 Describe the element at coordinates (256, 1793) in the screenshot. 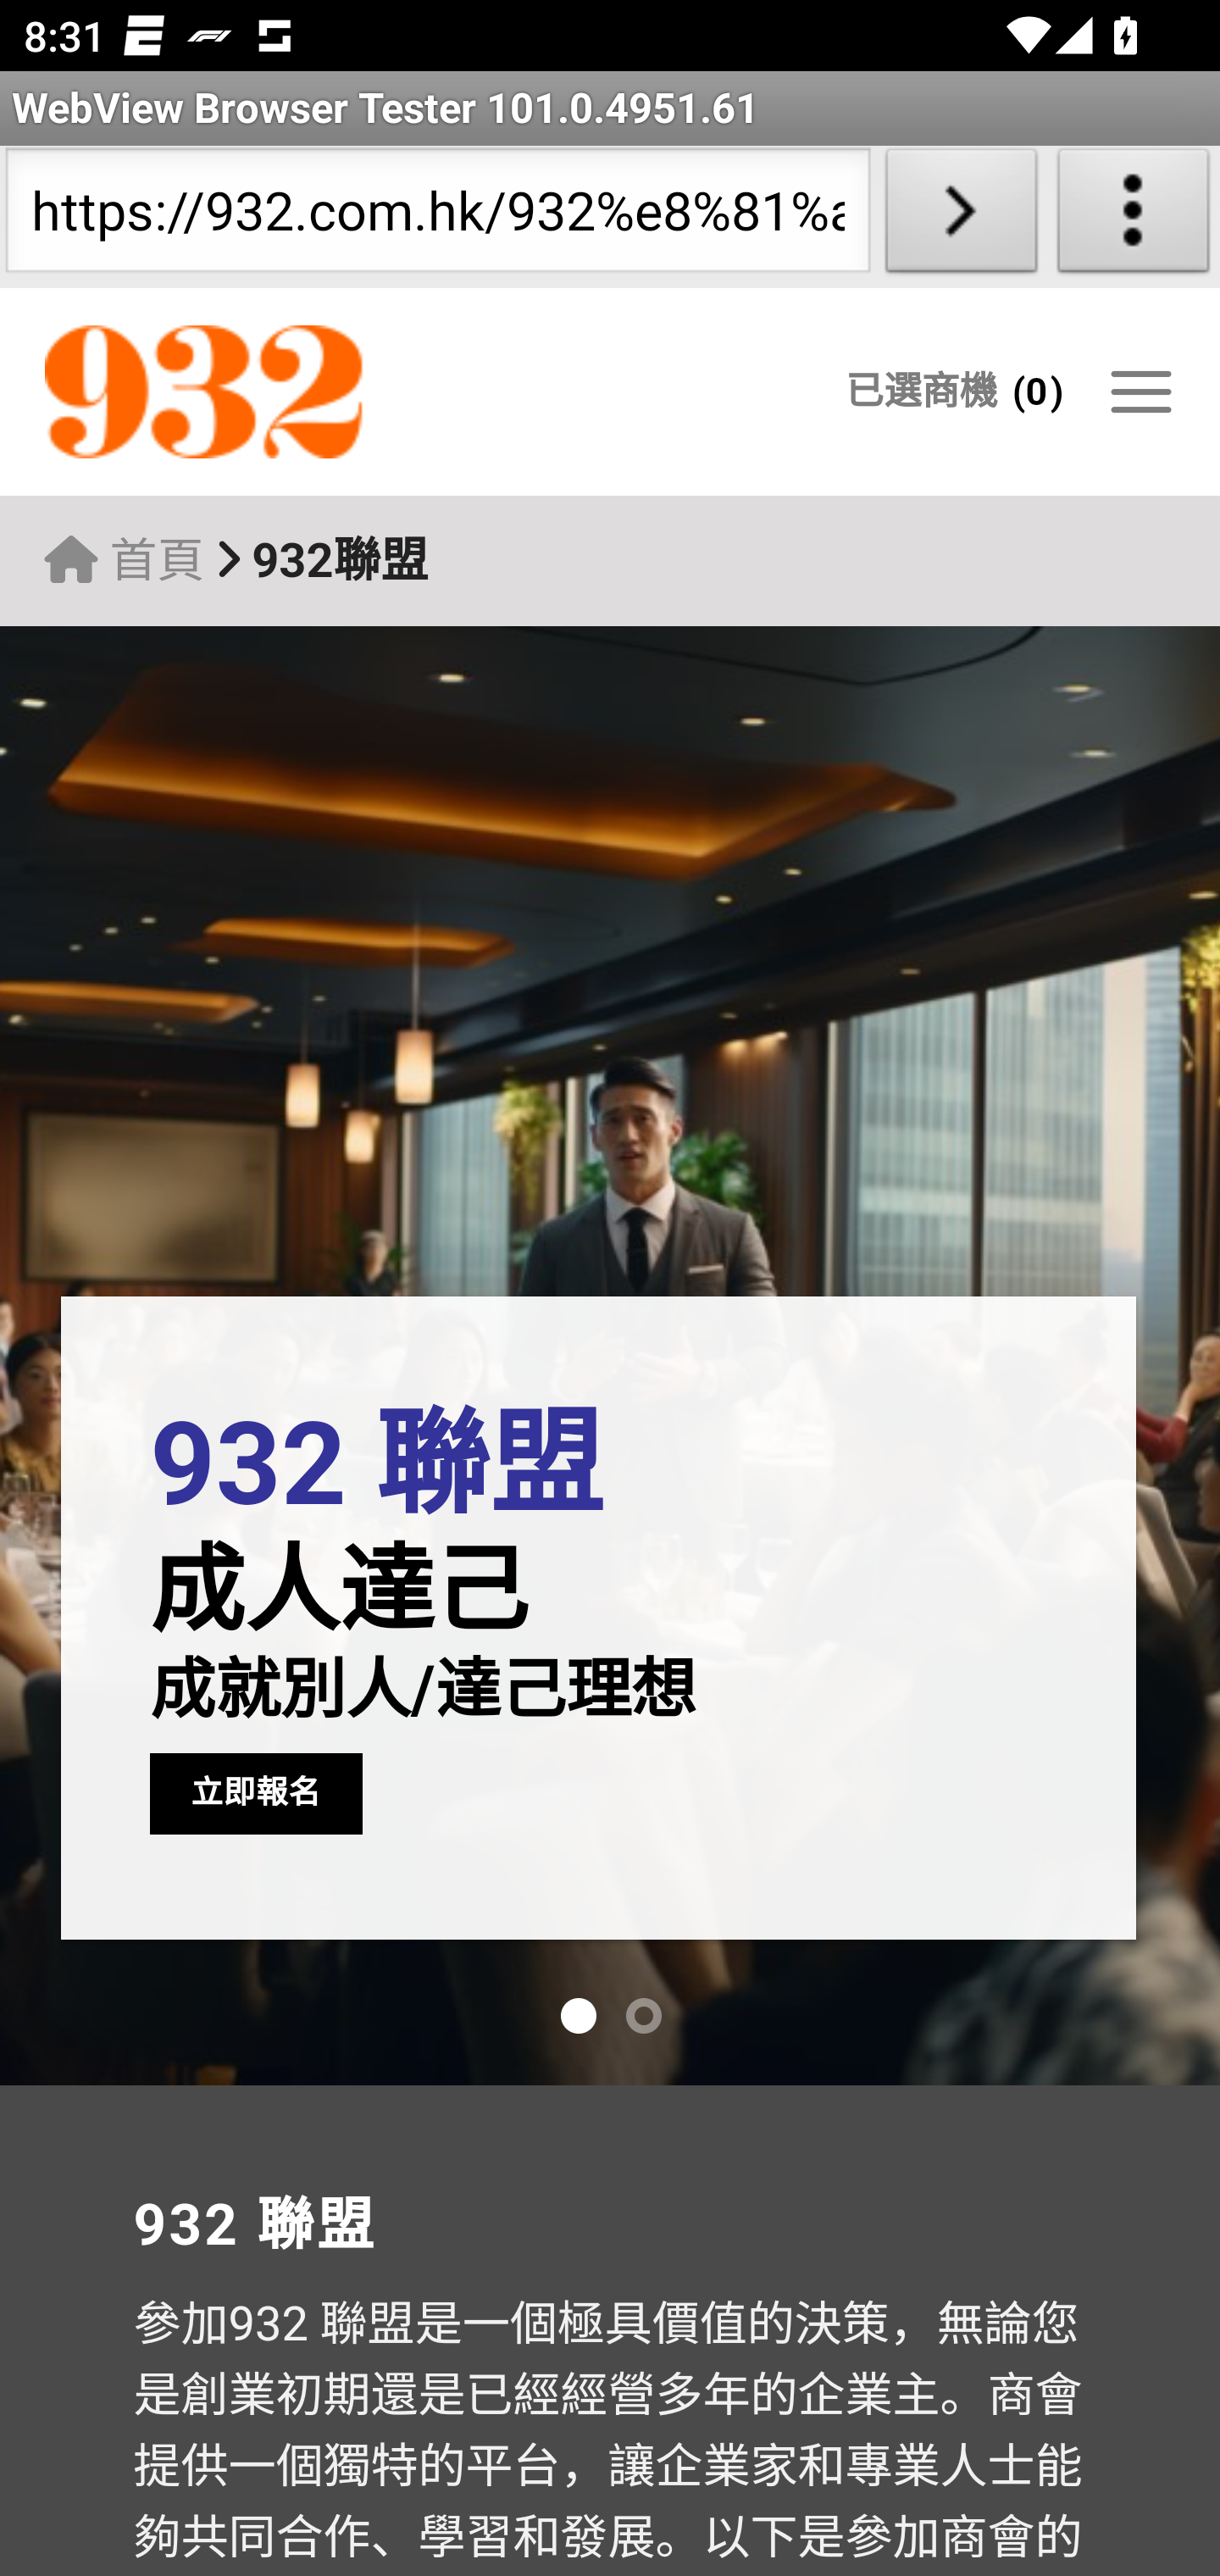

I see `立即報名` at that location.